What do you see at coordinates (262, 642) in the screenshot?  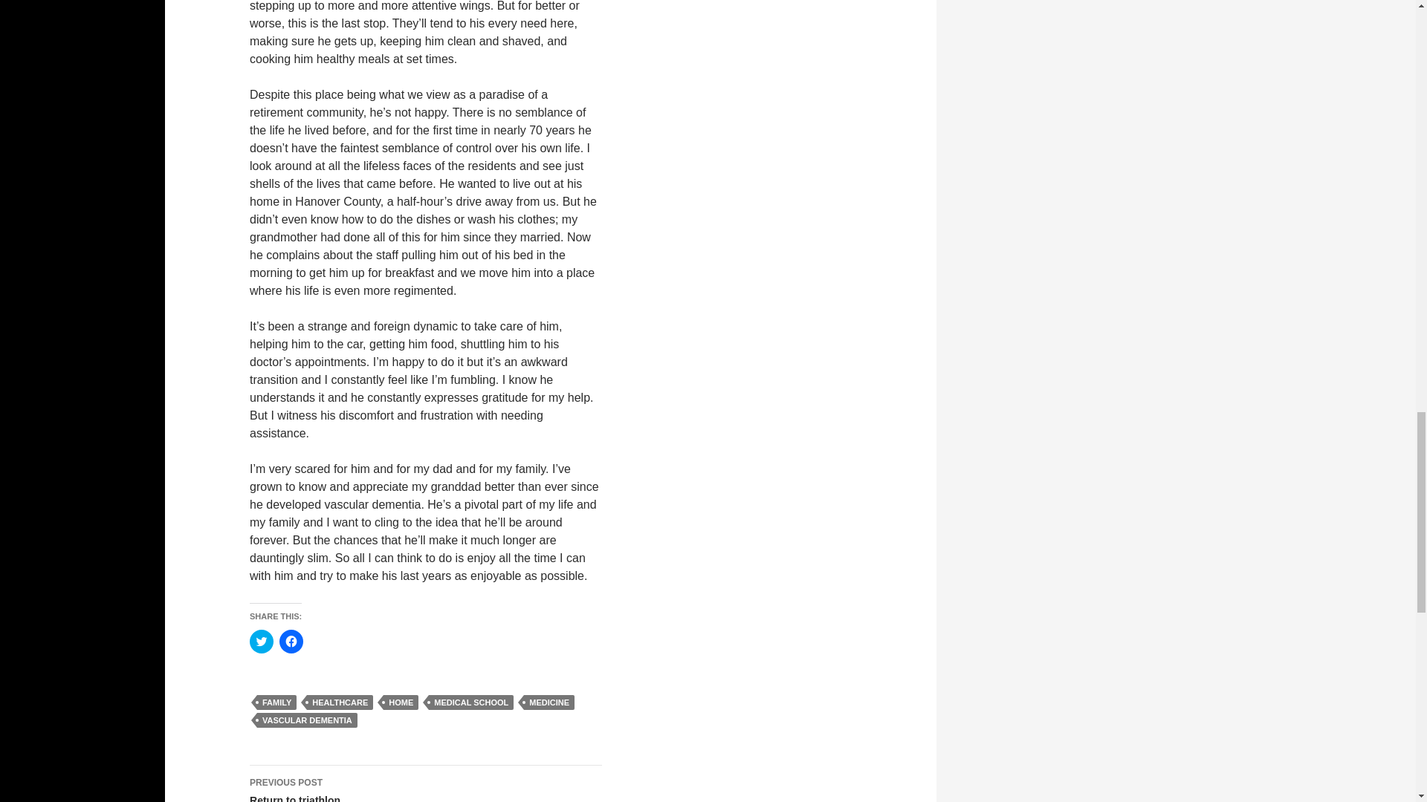 I see `Click to share on Twitter` at bounding box center [262, 642].